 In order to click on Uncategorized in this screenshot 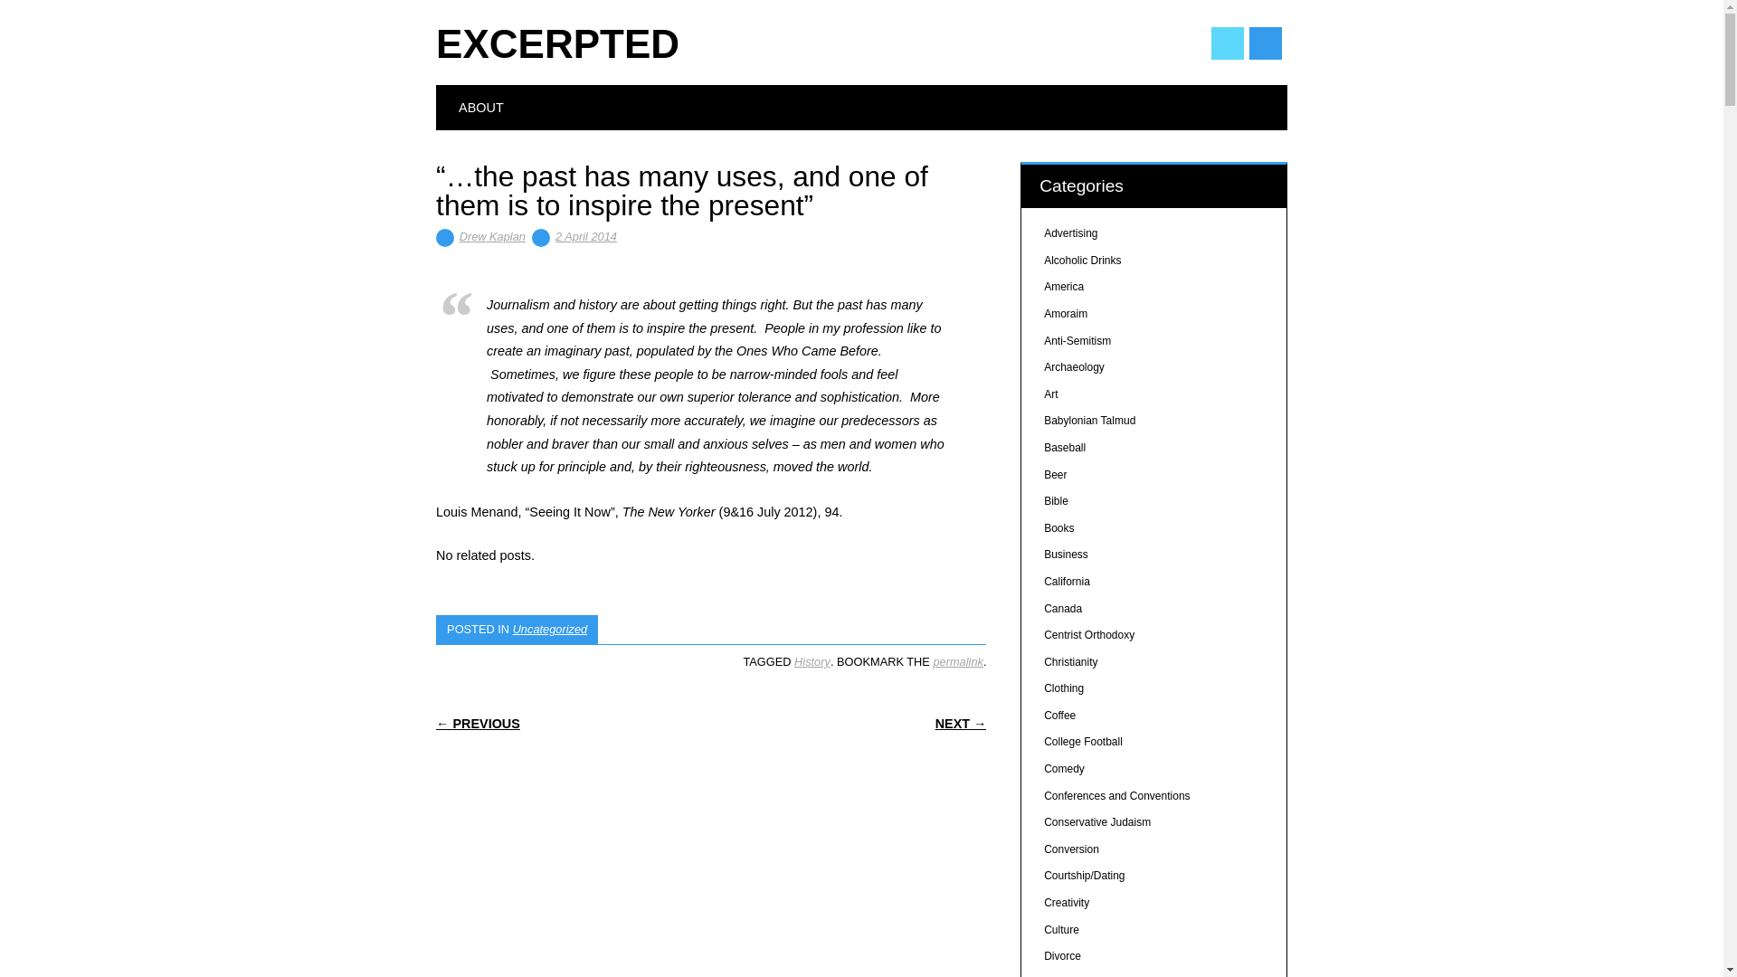, I will do `click(550, 629)`.